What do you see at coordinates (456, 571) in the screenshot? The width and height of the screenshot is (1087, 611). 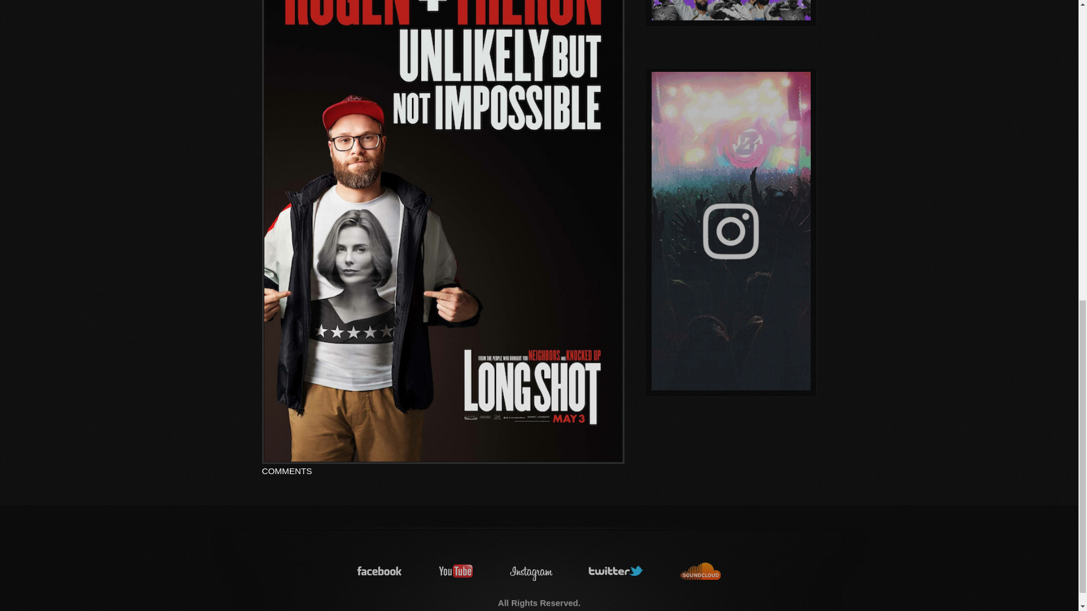 I see `youtube` at bounding box center [456, 571].